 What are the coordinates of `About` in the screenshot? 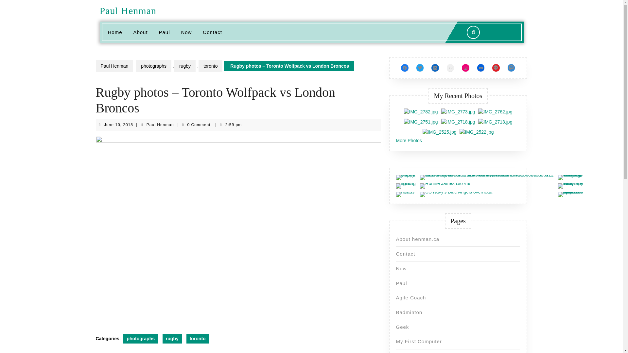 It's located at (140, 32).